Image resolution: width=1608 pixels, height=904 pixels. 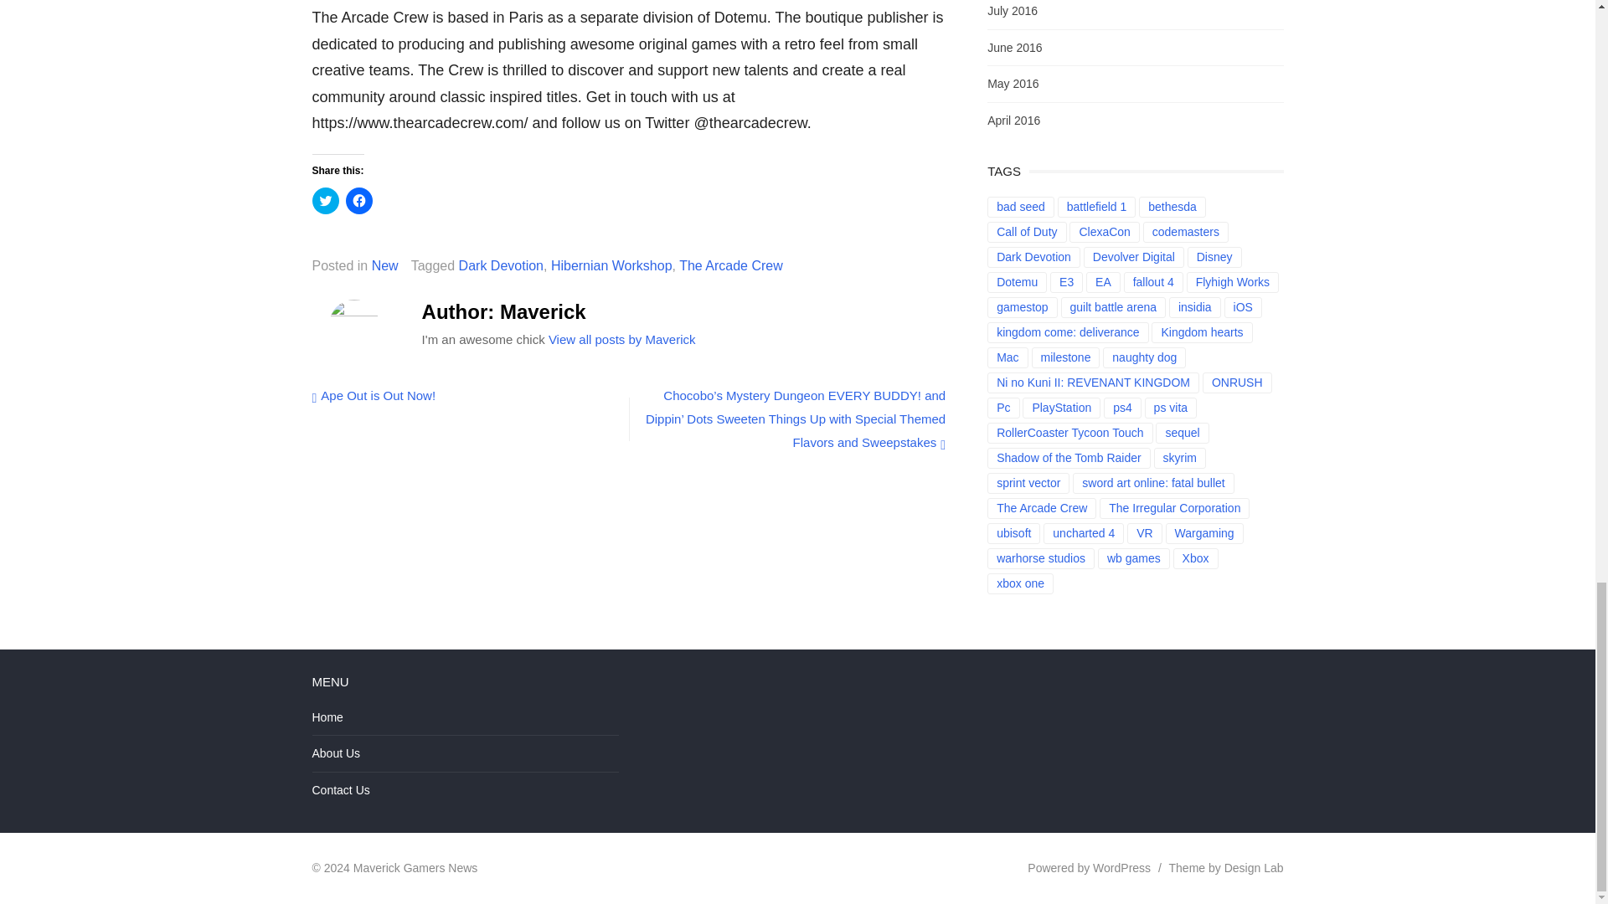 What do you see at coordinates (621, 339) in the screenshot?
I see `View all posts by Maverick` at bounding box center [621, 339].